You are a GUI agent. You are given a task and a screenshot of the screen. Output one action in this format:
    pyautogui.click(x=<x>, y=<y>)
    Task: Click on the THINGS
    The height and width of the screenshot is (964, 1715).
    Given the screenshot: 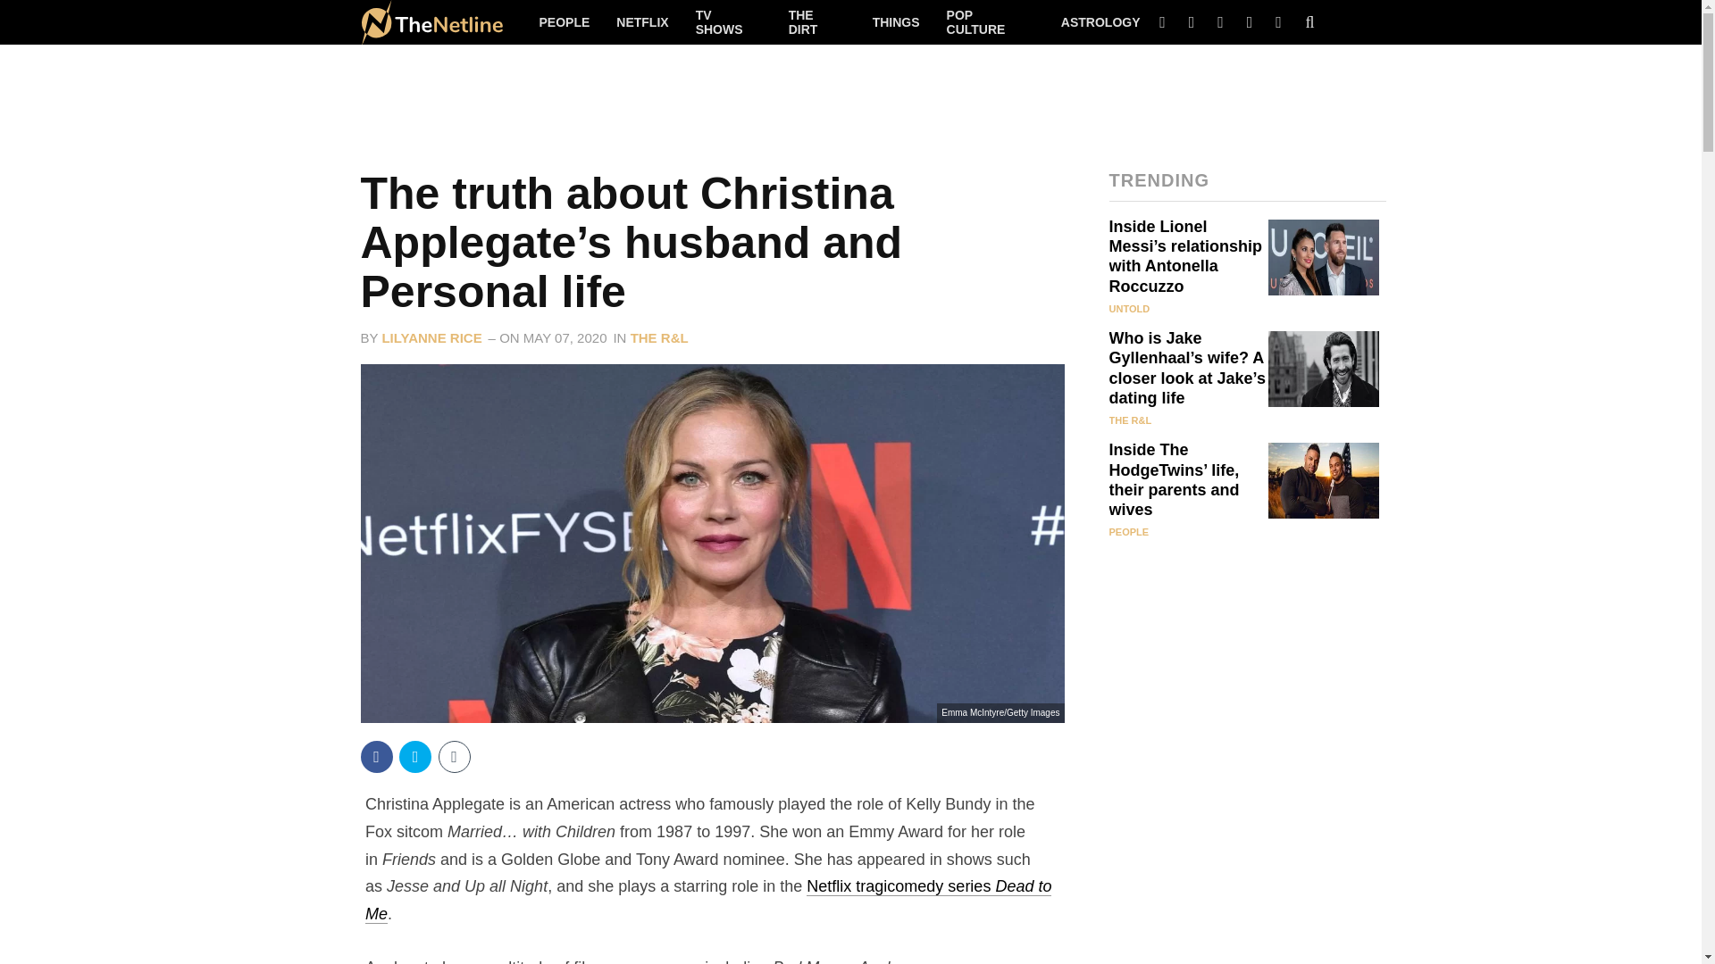 What is the action you would take?
    pyautogui.click(x=897, y=21)
    